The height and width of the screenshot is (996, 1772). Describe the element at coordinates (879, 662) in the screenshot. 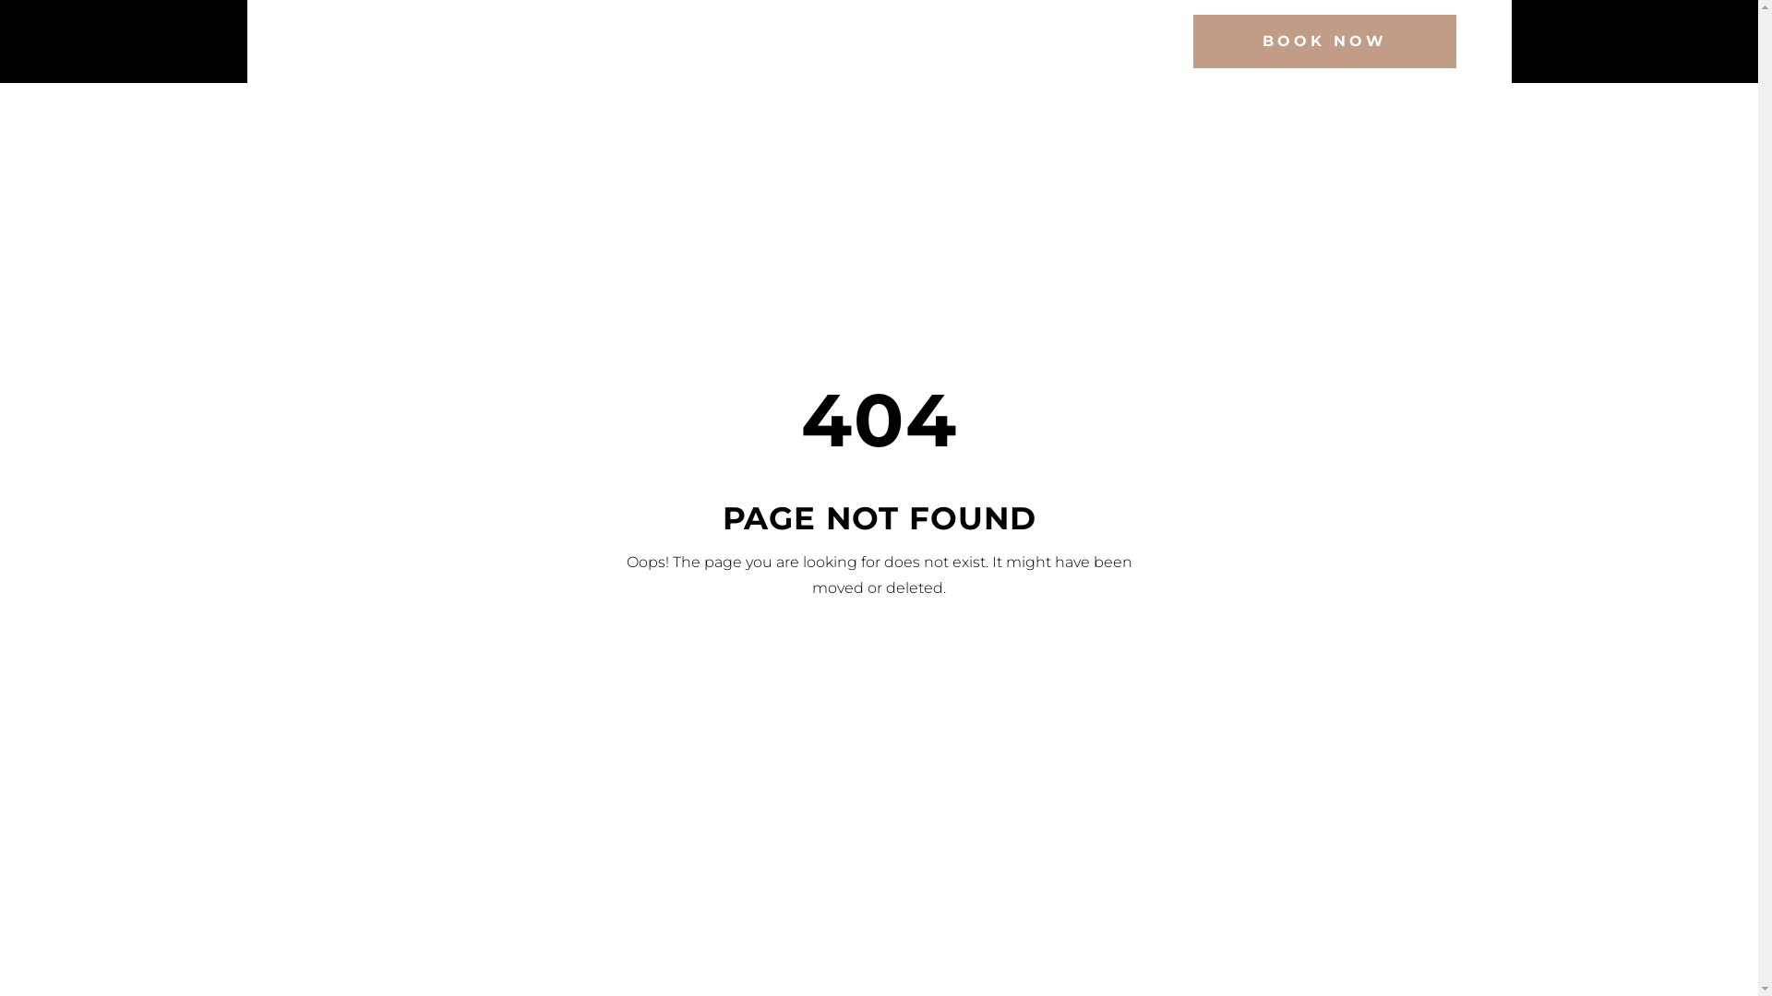

I see `BACK TO HOME` at that location.